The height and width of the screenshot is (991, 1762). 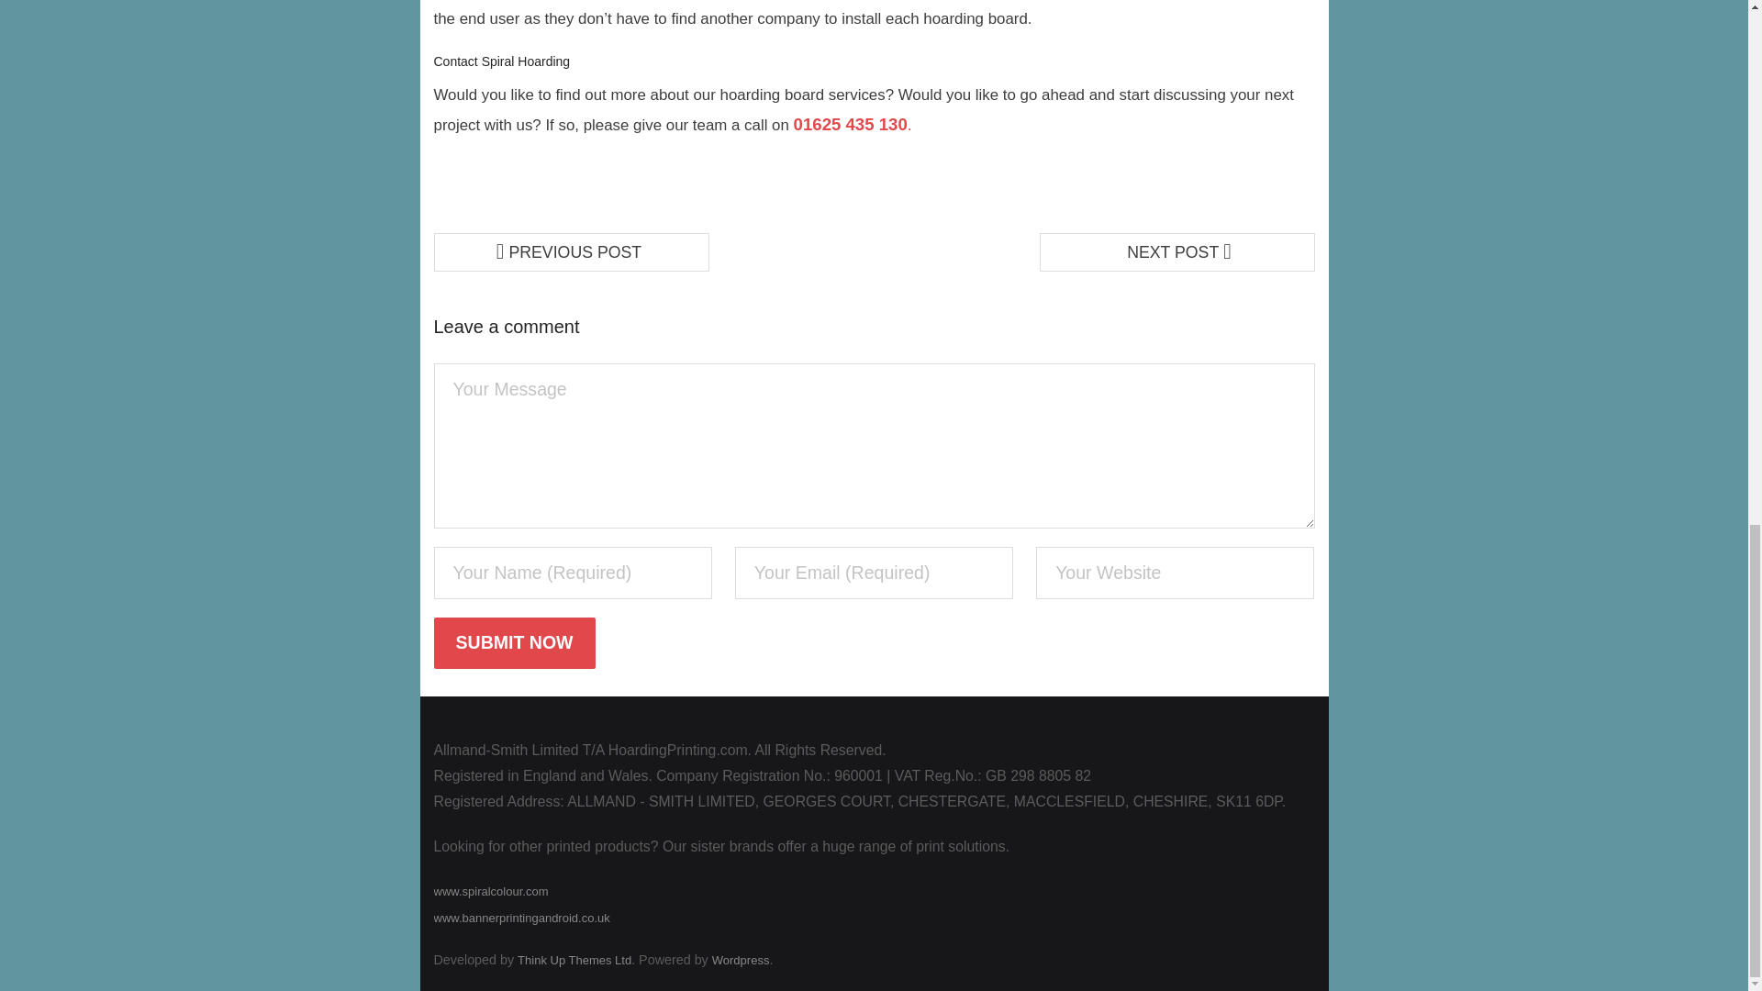 I want to click on NEXT POST, so click(x=1177, y=251).